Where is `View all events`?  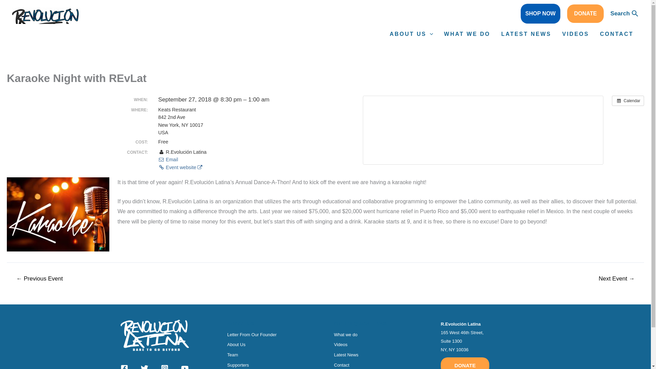 View all events is located at coordinates (628, 100).